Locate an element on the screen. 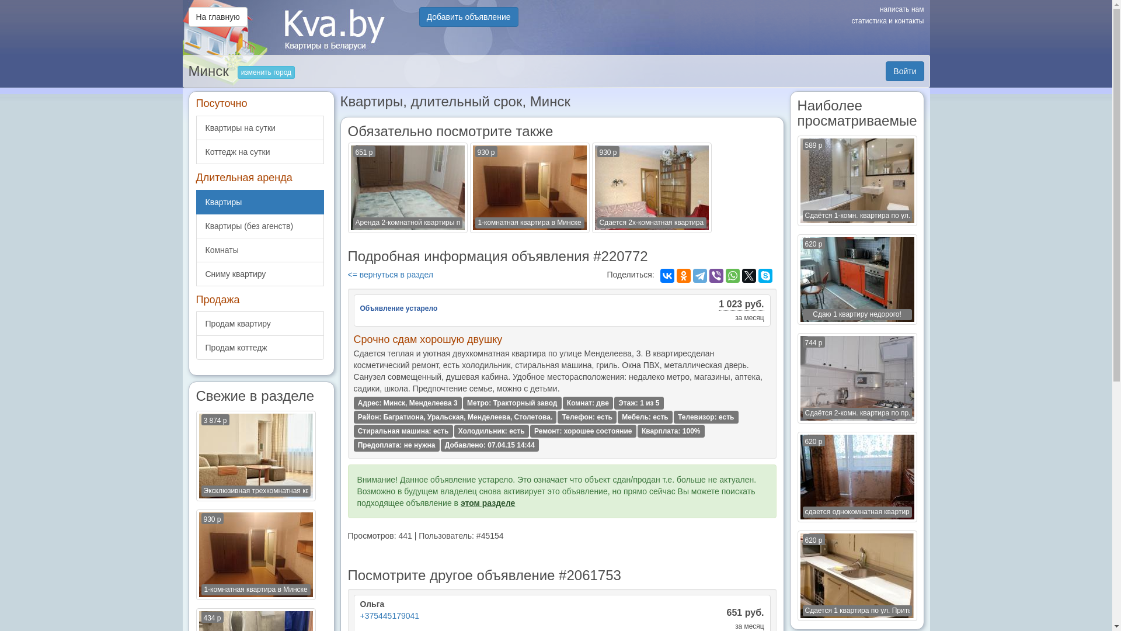  +375445179041 is located at coordinates (389, 616).